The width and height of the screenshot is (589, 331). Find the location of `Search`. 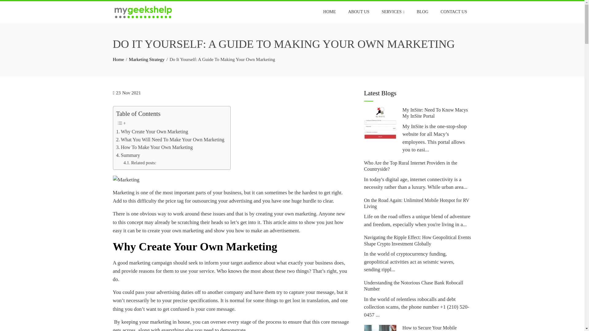

Search is located at coordinates (13, 6).